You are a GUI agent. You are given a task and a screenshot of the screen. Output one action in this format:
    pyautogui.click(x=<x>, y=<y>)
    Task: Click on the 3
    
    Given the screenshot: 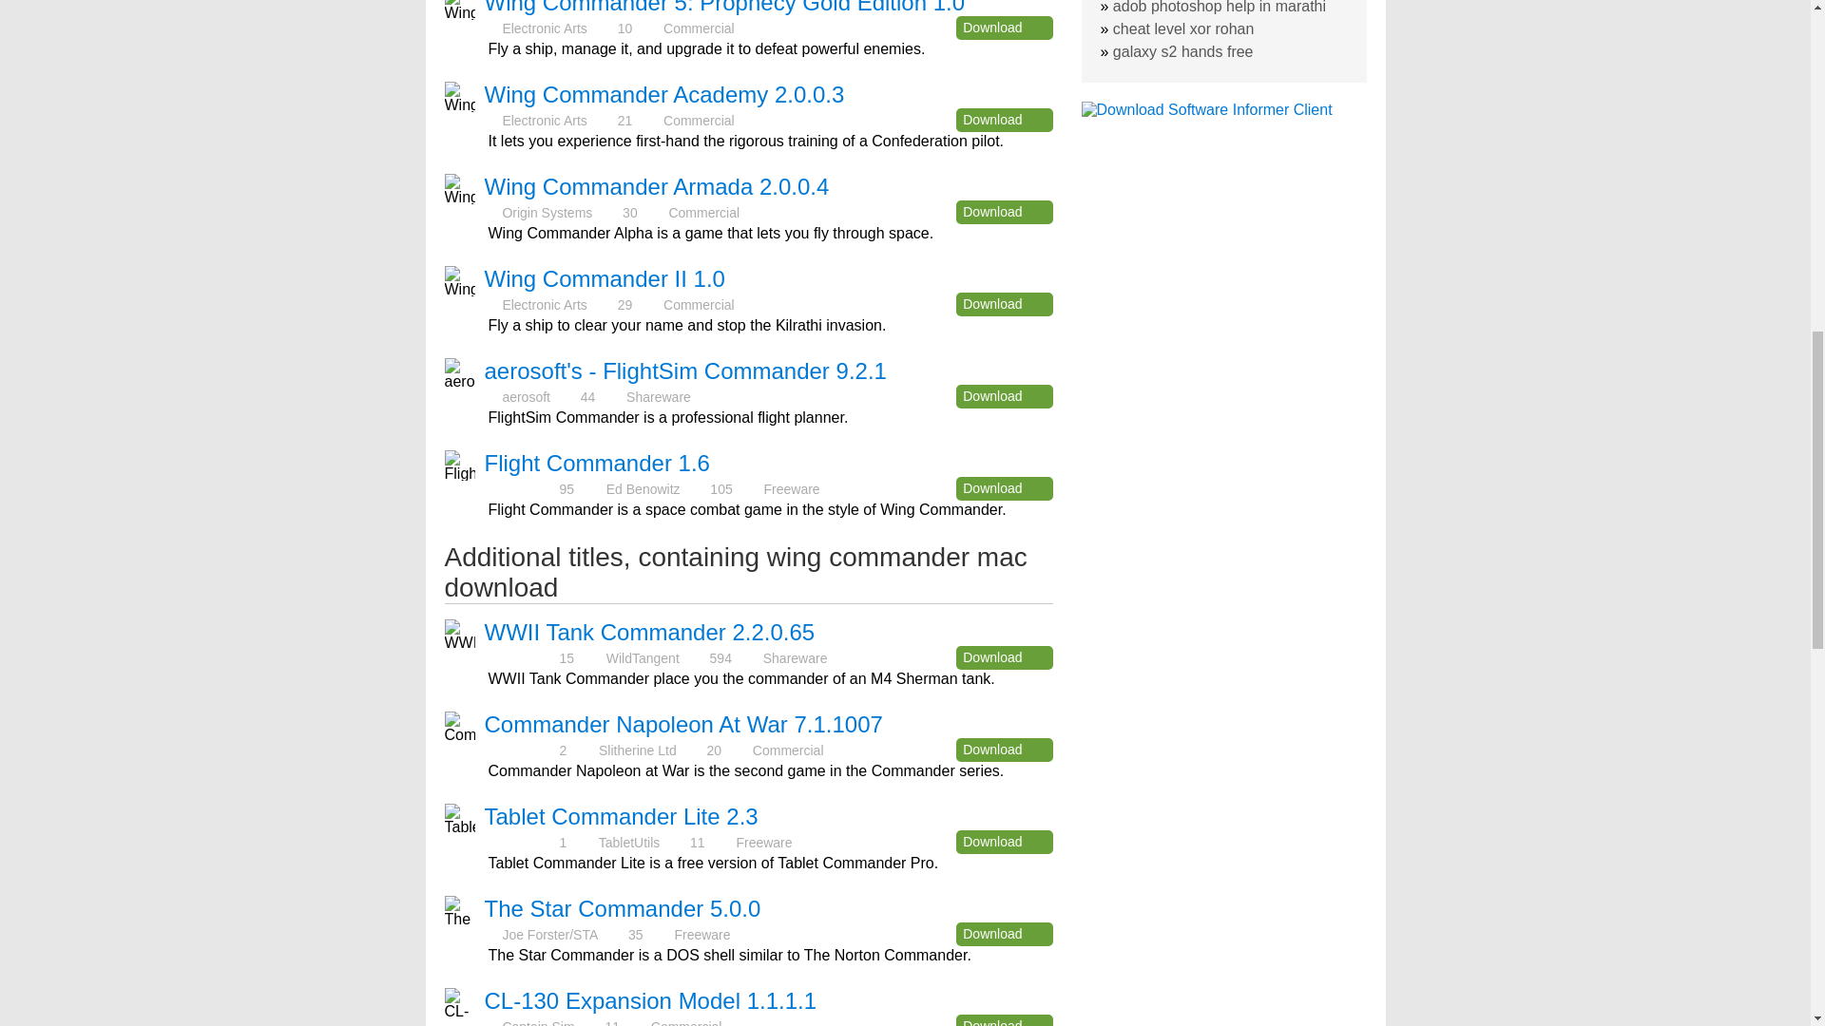 What is the action you would take?
    pyautogui.click(x=521, y=842)
    